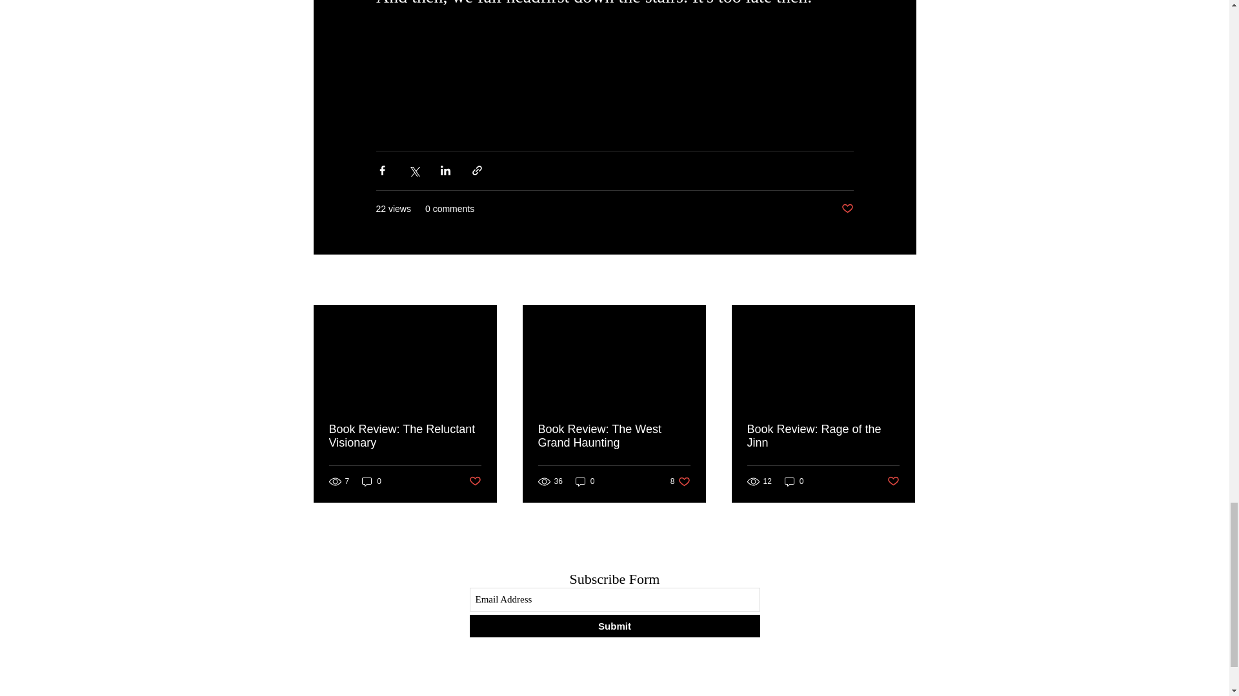 The image size is (1239, 696). I want to click on Post not marked as liked, so click(585, 481).